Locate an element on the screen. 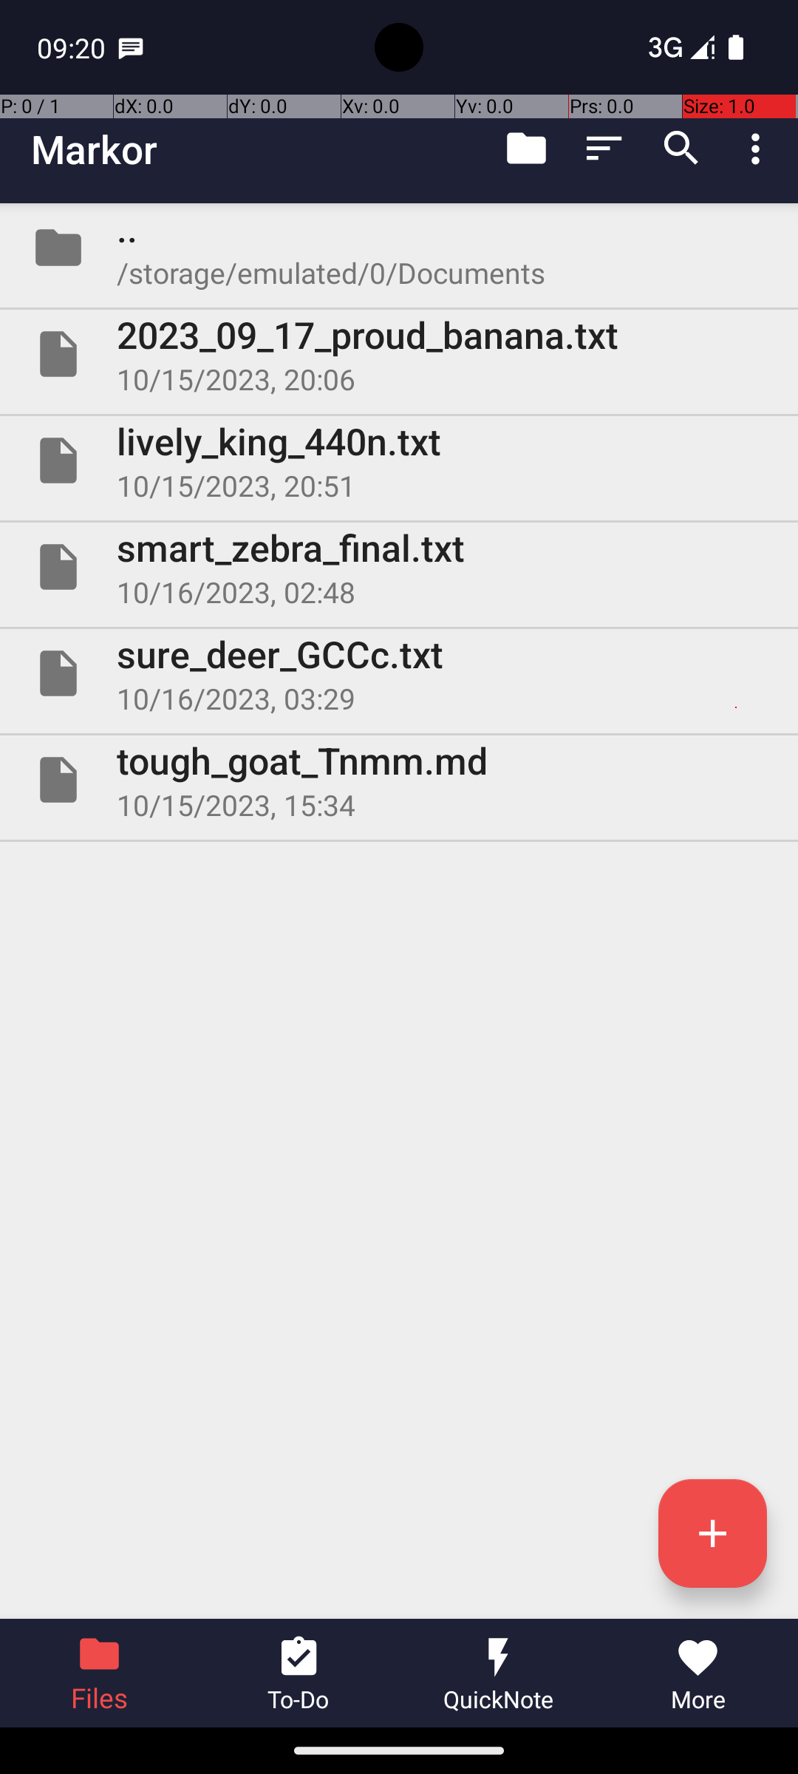 Image resolution: width=798 pixels, height=1774 pixels. File 2023_09_17_proud_banana.txt  is located at coordinates (399, 354).